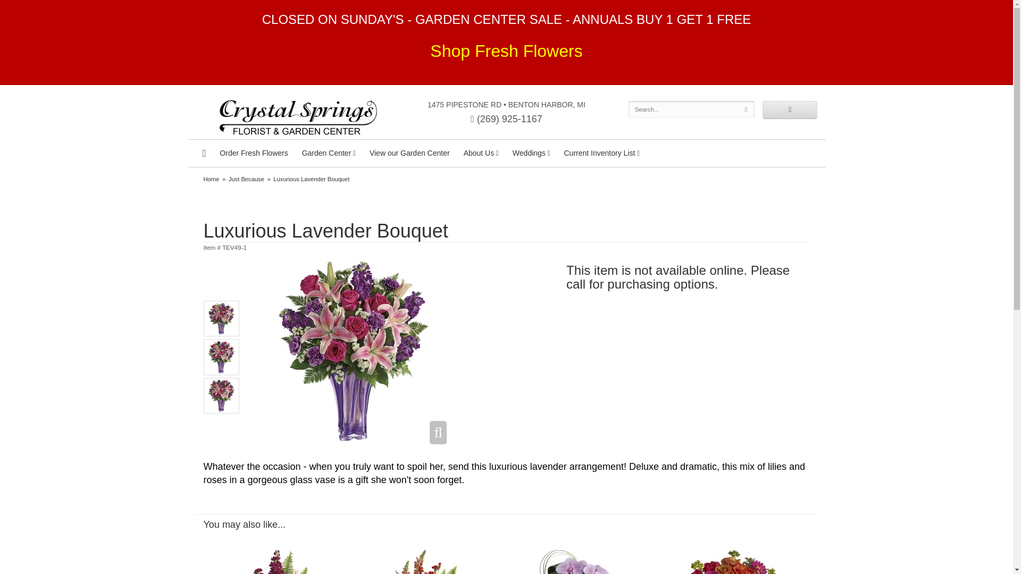 This screenshot has width=1021, height=574. What do you see at coordinates (253, 153) in the screenshot?
I see `Order Fresh Flowers` at bounding box center [253, 153].